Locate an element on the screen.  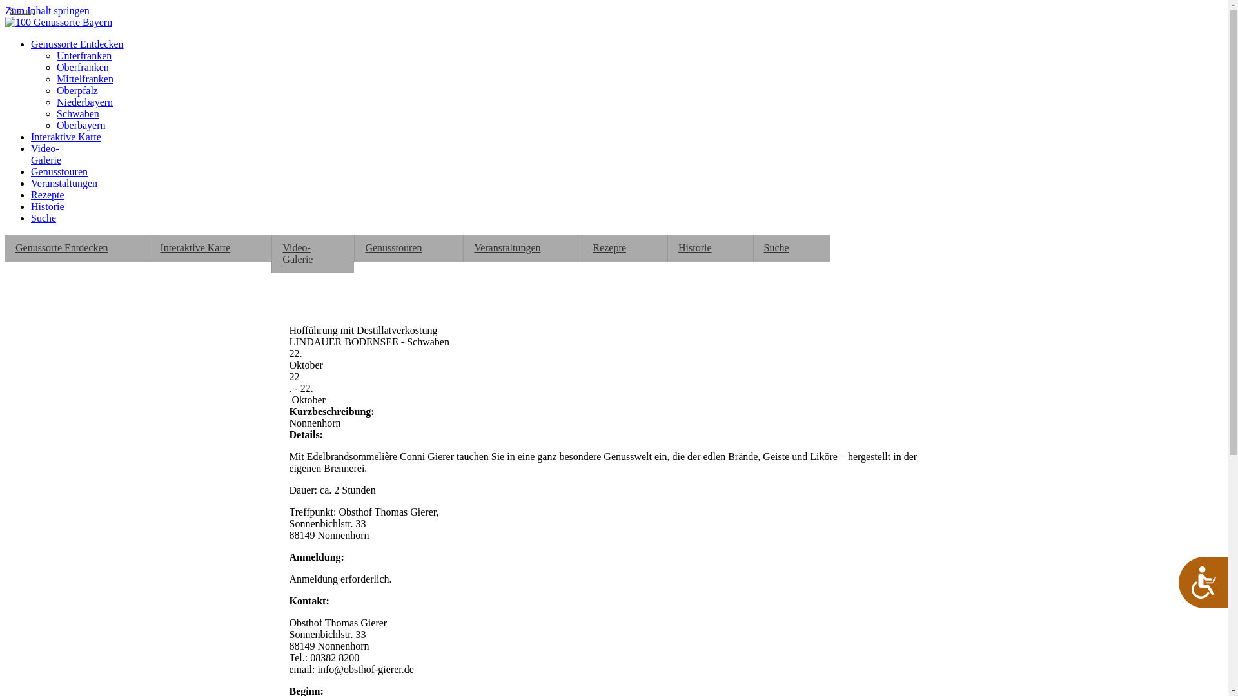
Rezepte is located at coordinates (625, 248).